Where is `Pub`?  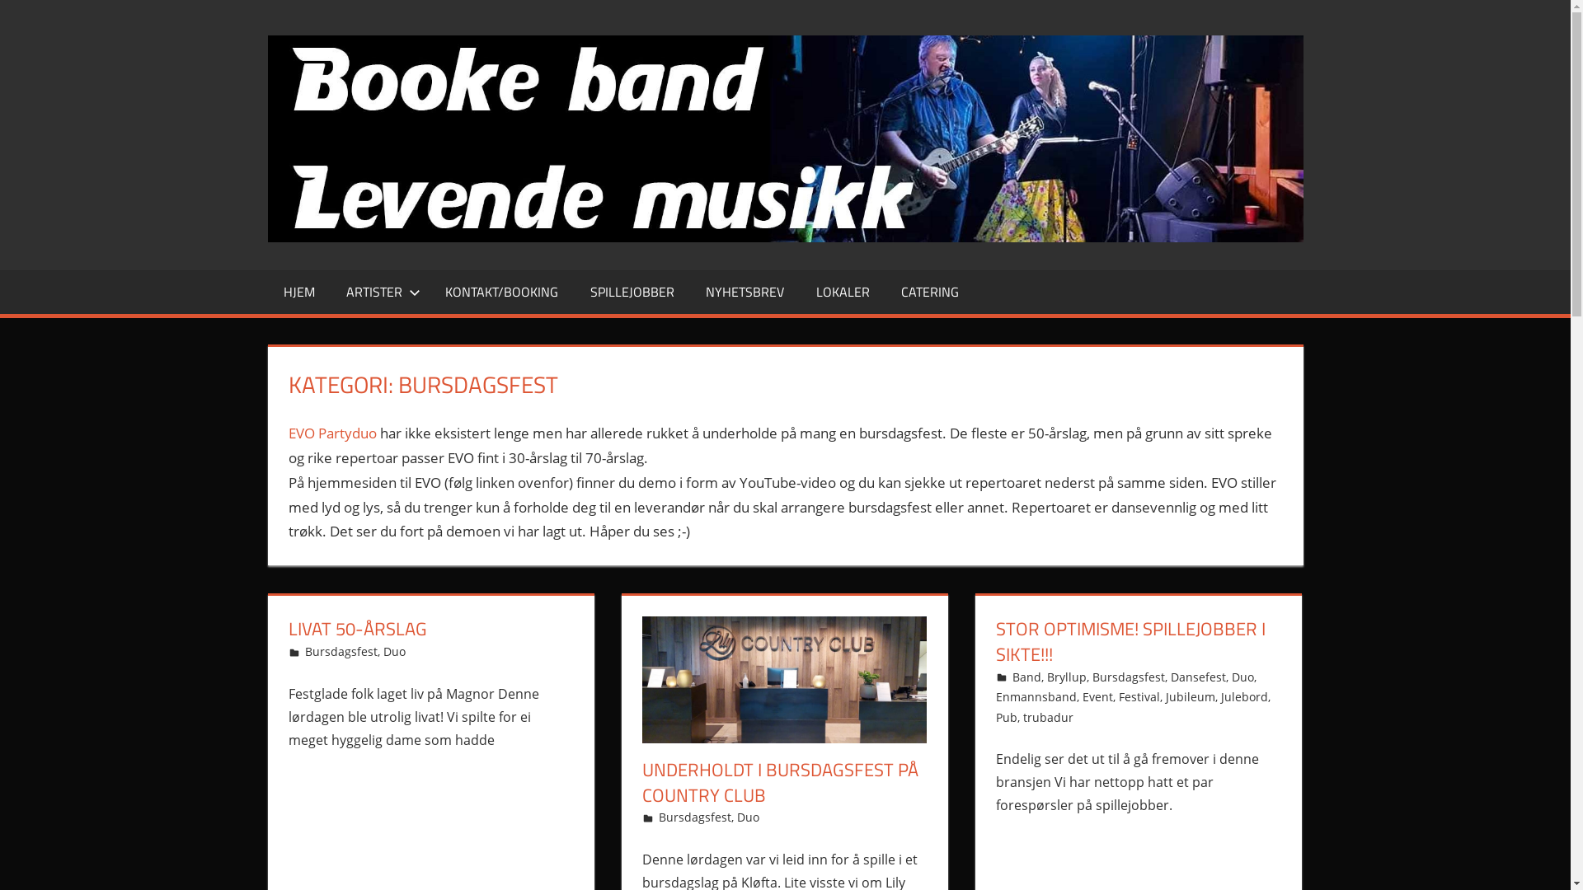 Pub is located at coordinates (1007, 717).